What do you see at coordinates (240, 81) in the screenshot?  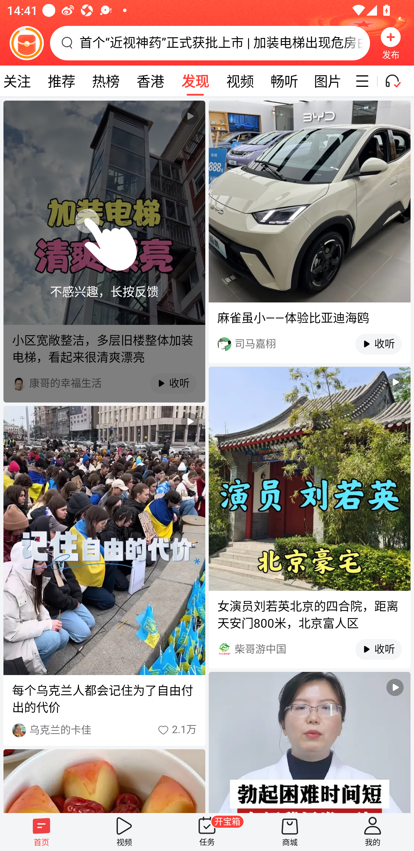 I see `视频` at bounding box center [240, 81].